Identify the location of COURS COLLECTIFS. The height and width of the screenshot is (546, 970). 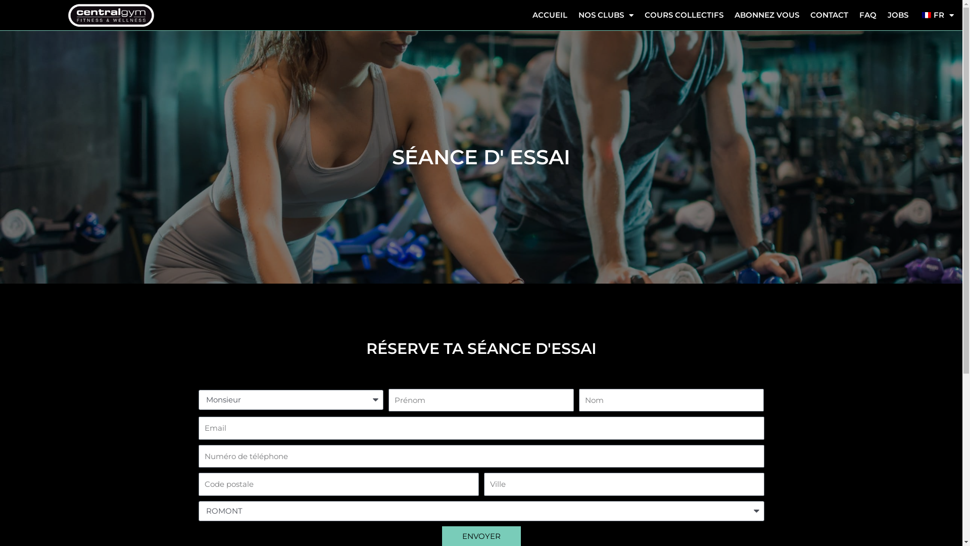
(684, 15).